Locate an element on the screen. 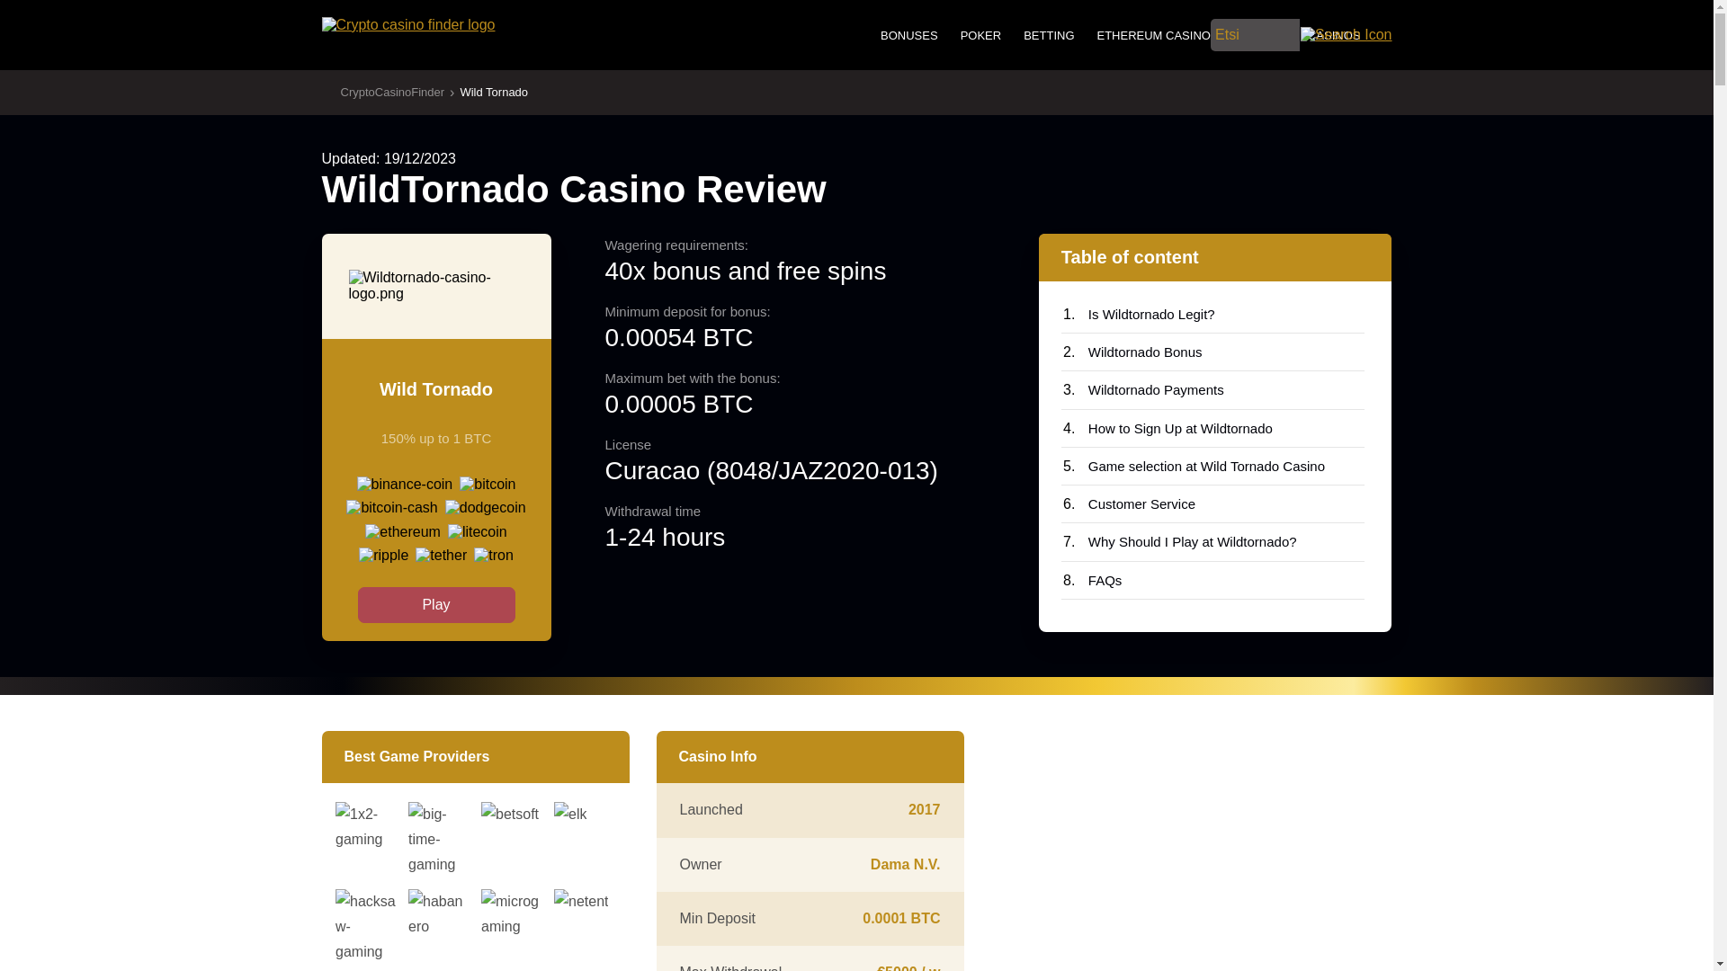 This screenshot has height=971, width=1727. Play is located at coordinates (435, 605).